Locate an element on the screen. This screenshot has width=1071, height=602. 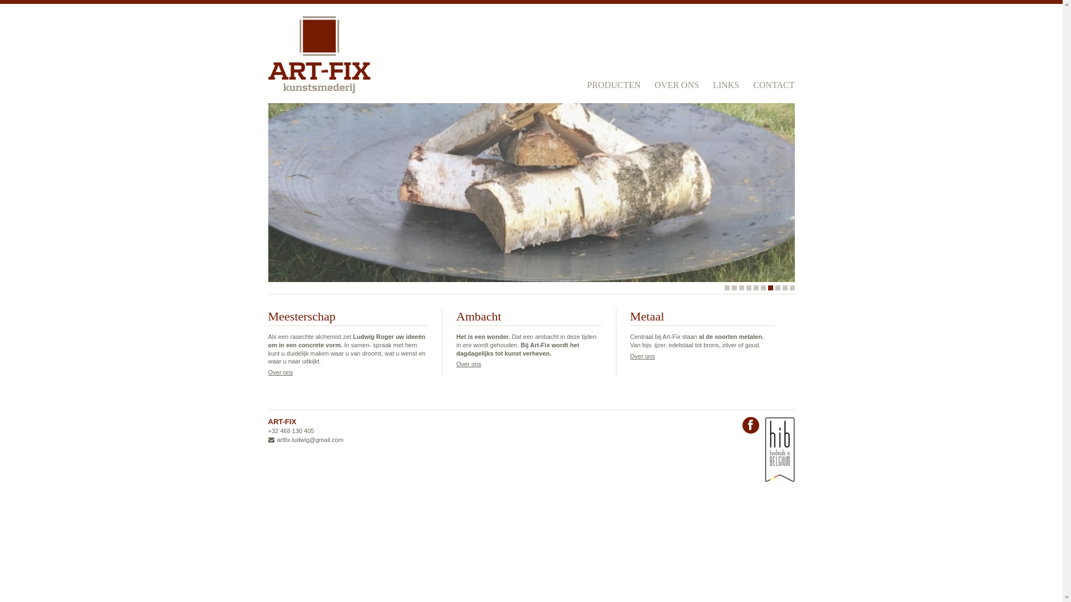
4 is located at coordinates (749, 288).